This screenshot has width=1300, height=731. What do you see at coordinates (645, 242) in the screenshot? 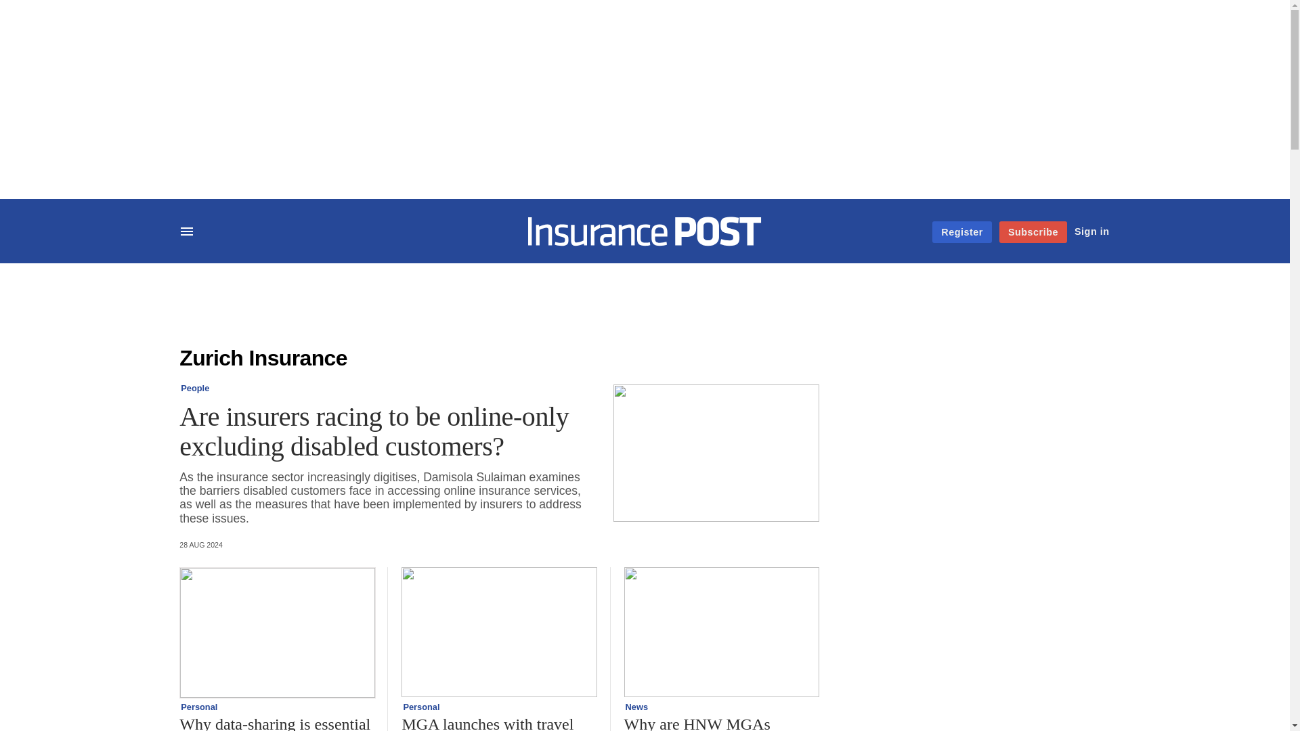
I see `Return to homepage` at bounding box center [645, 242].